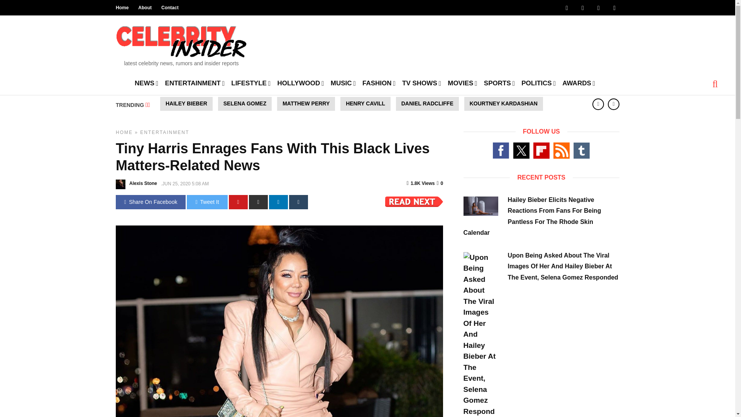 This screenshot has width=741, height=417. What do you see at coordinates (538, 83) in the screenshot?
I see `POLITICS` at bounding box center [538, 83].